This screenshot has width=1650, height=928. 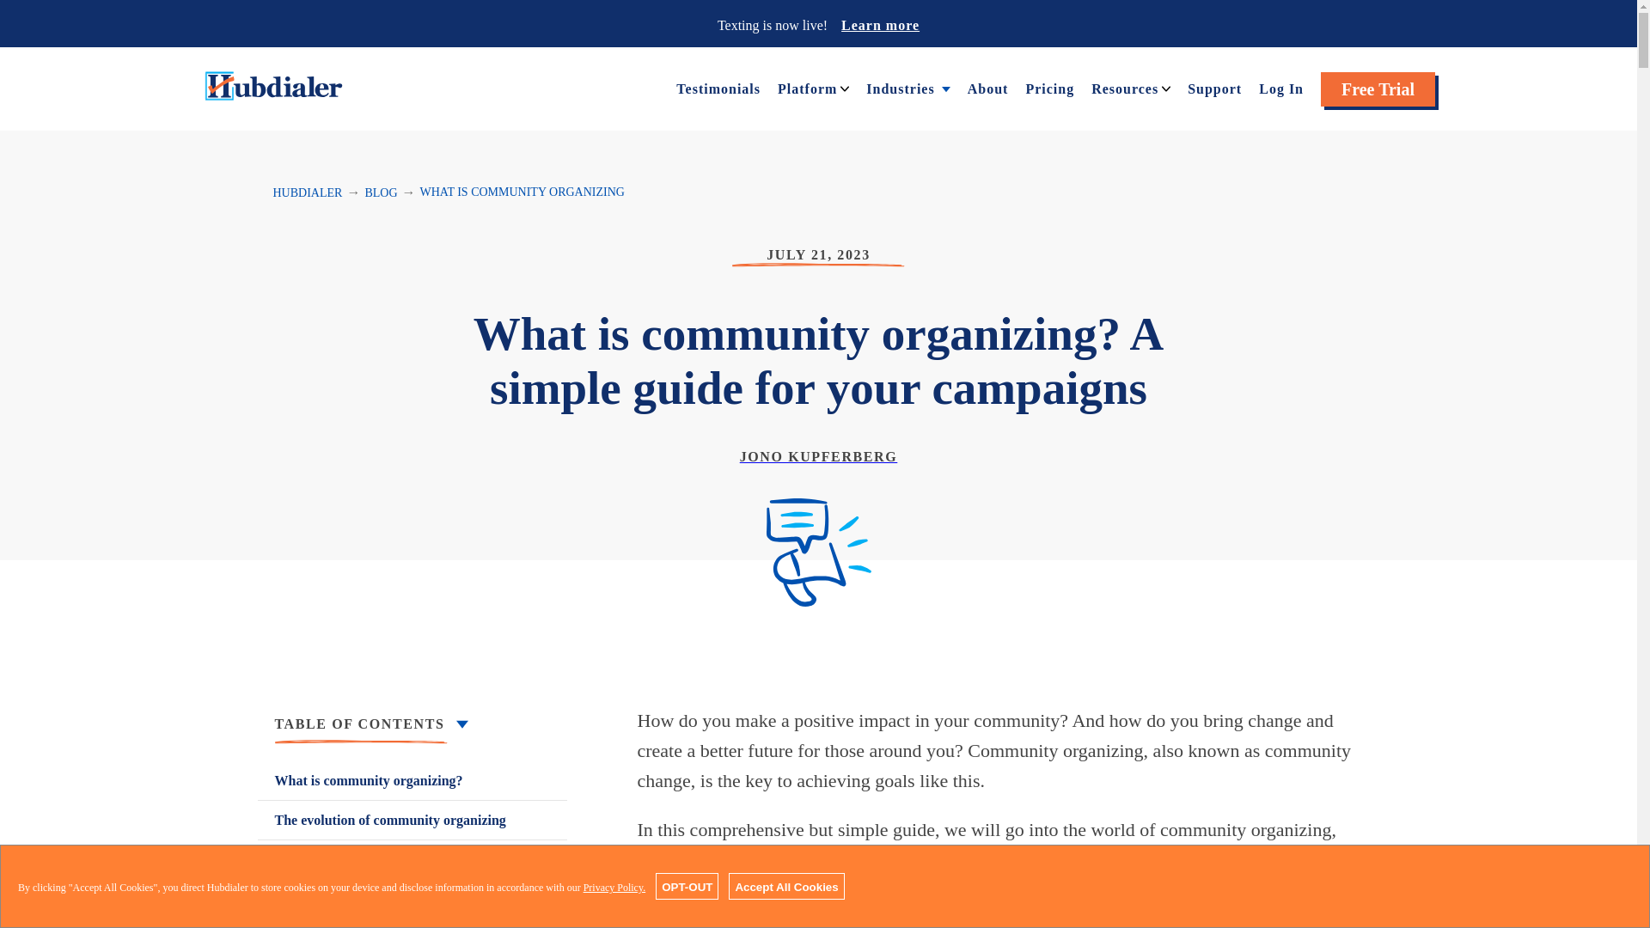 I want to click on Free Trial, so click(x=1378, y=89).